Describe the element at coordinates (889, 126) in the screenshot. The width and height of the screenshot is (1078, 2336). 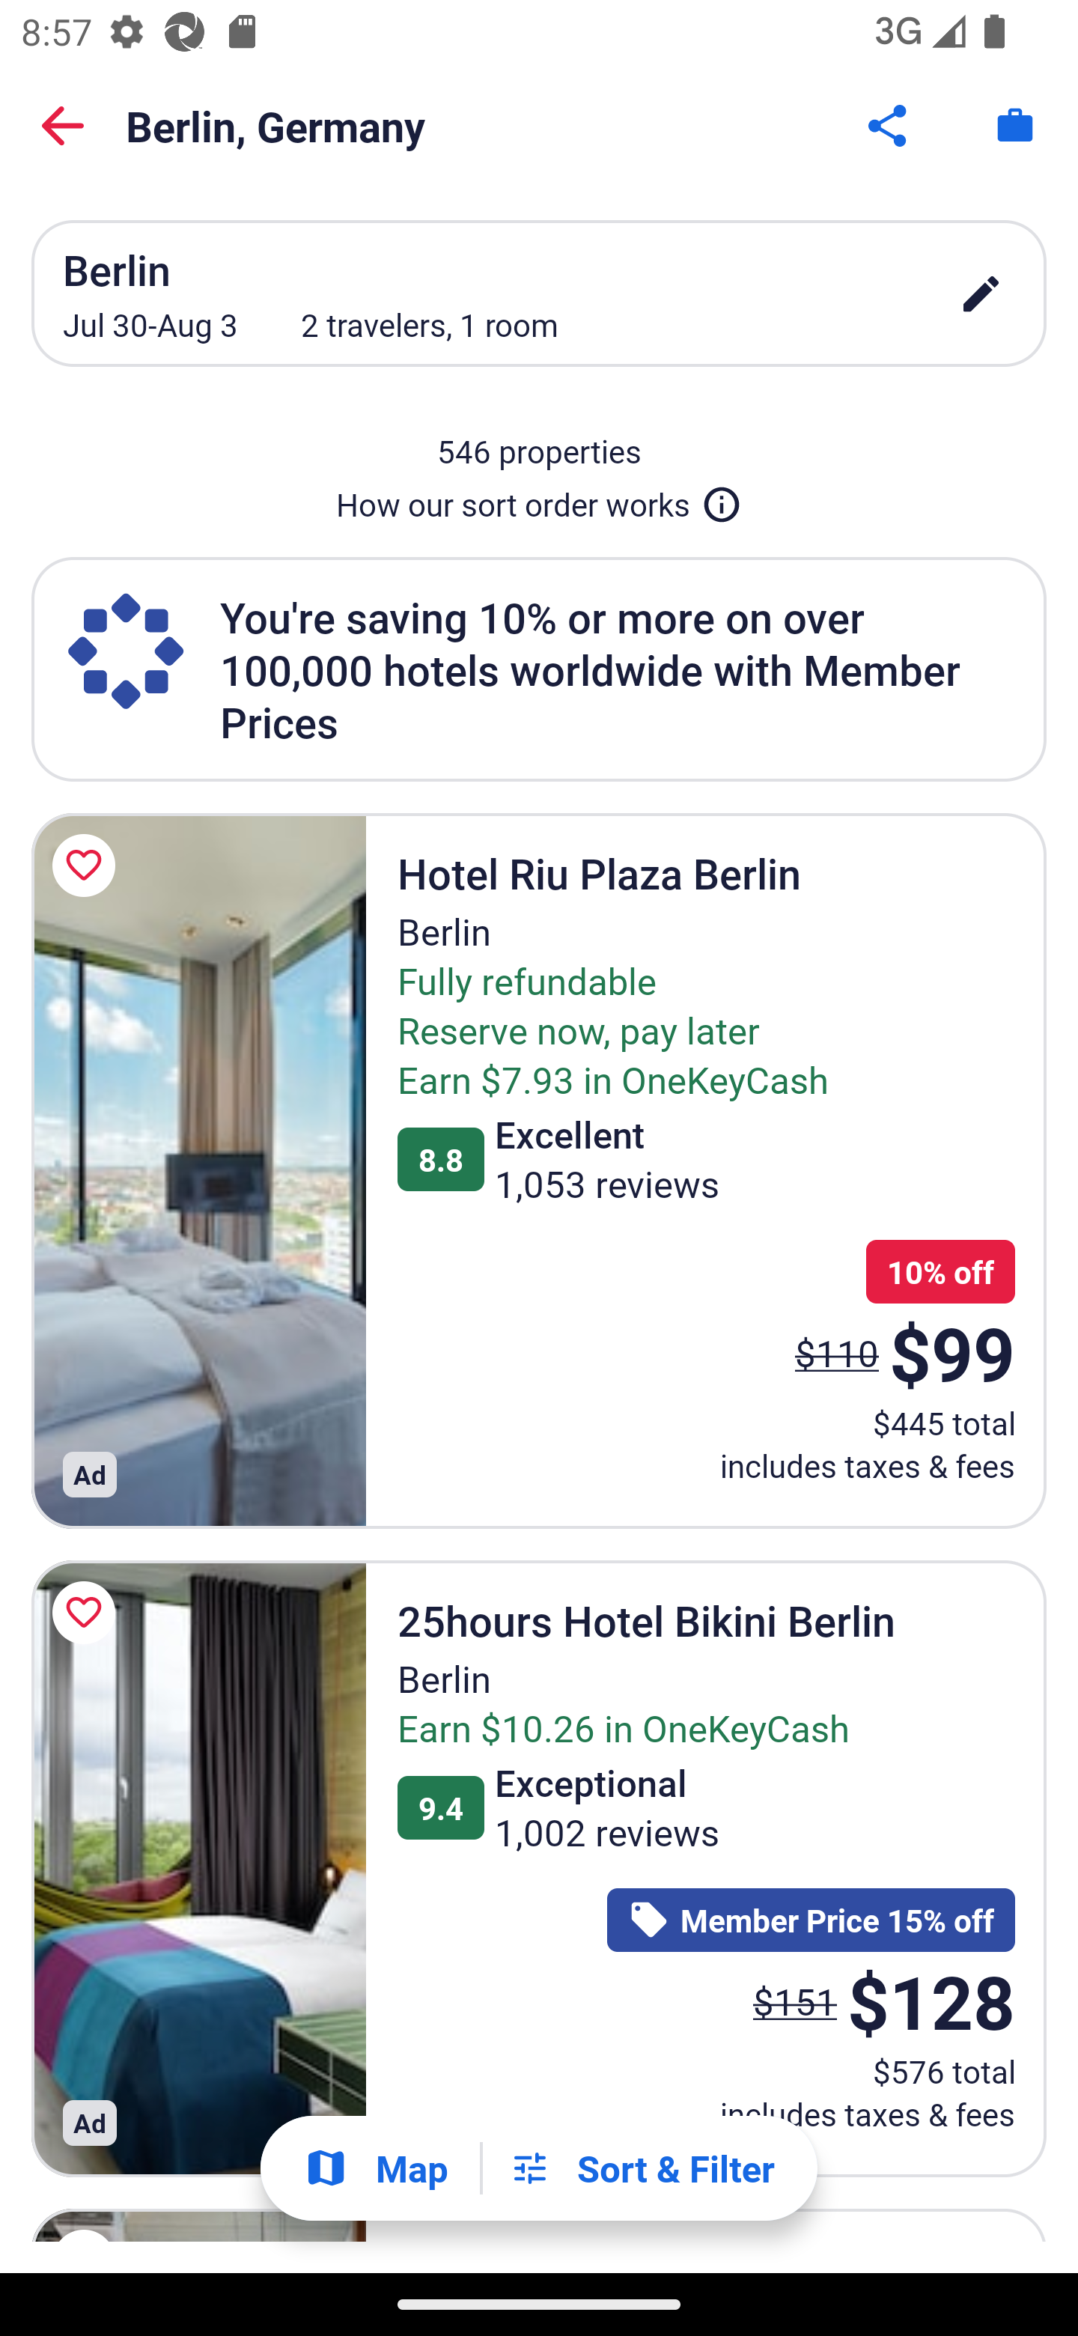
I see `Share Button` at that location.